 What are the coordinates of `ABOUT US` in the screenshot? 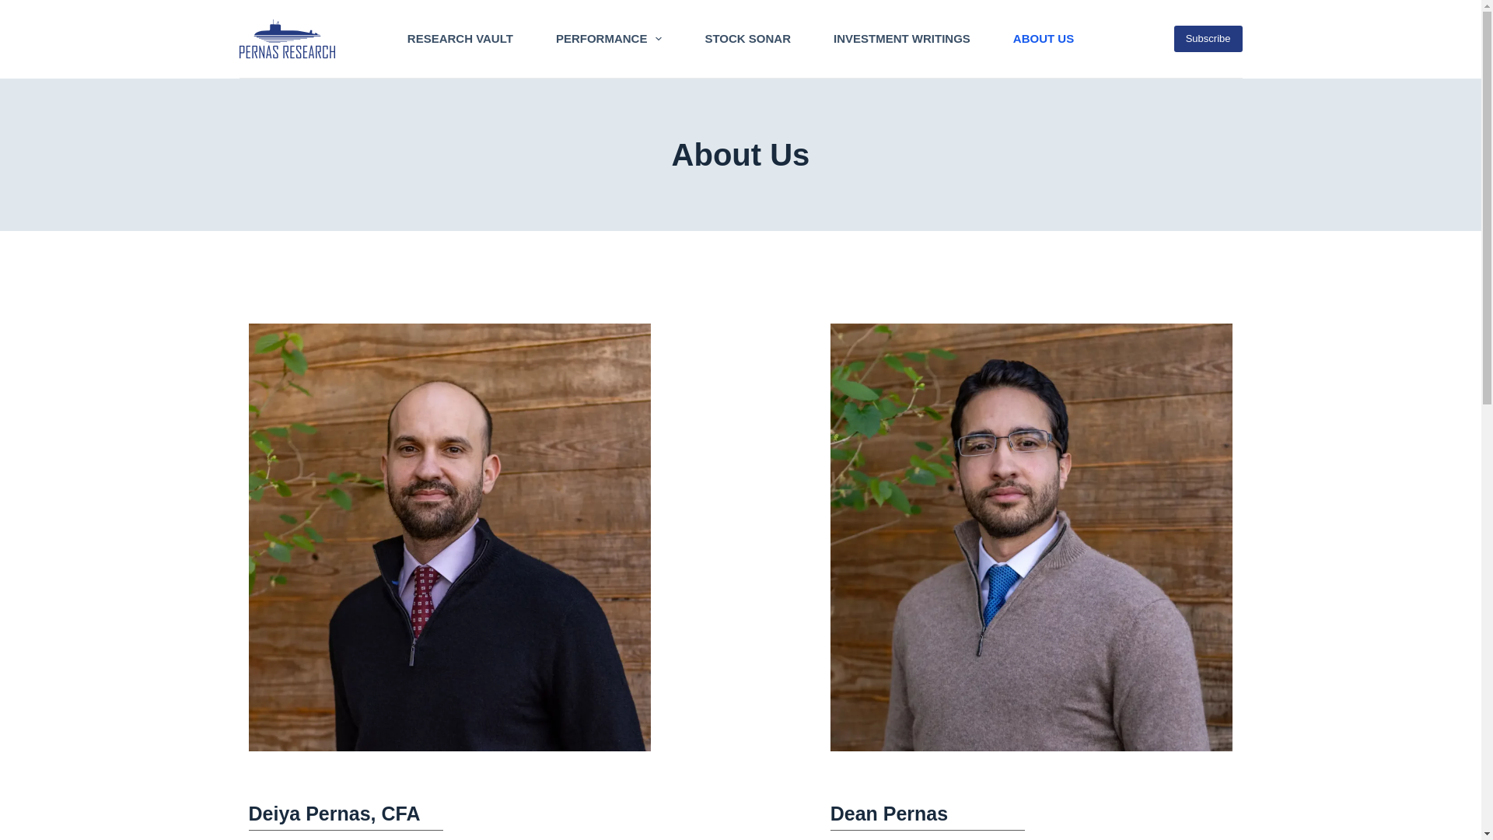 It's located at (1042, 39).